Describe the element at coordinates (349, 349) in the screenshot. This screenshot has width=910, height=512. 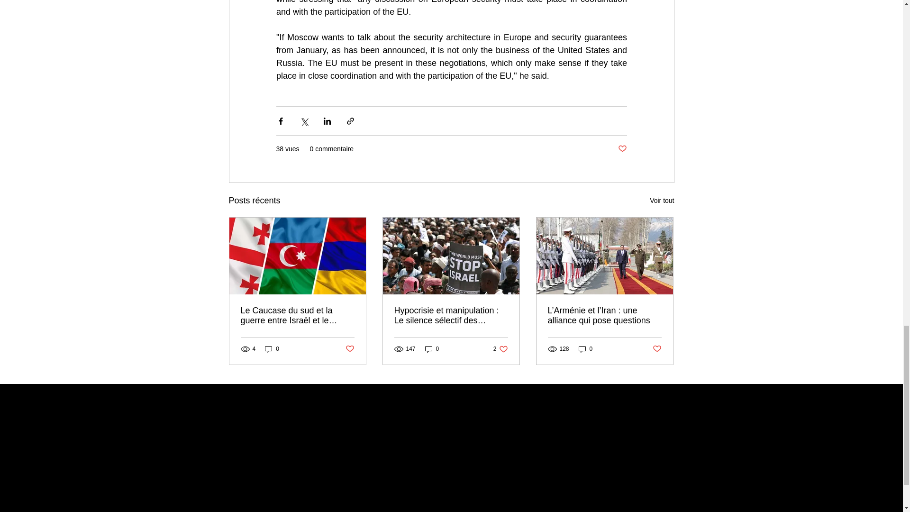
I see `Vous n'aimez plus ce post` at that location.